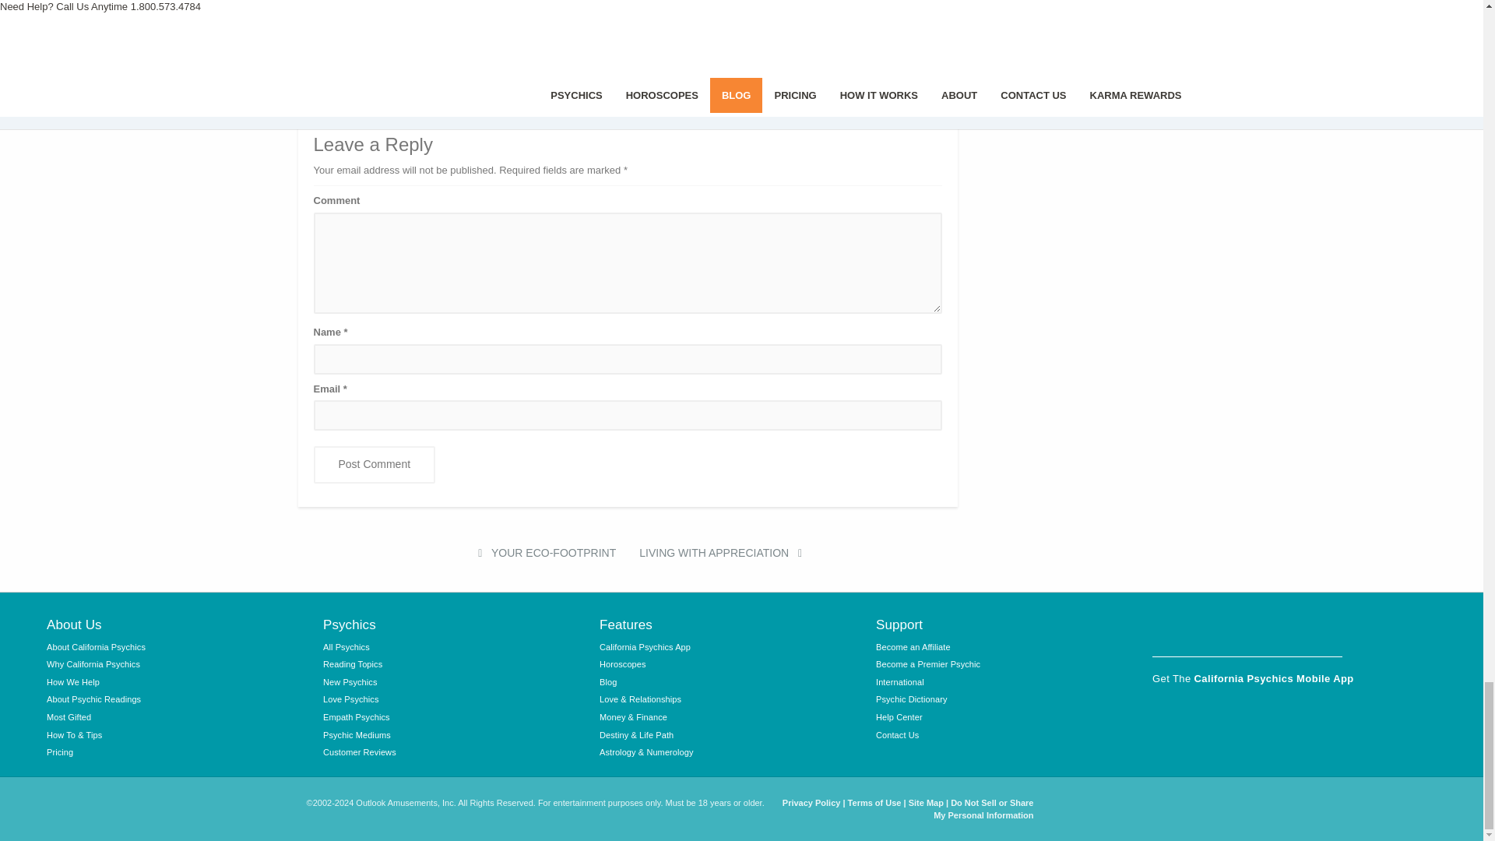 The height and width of the screenshot is (841, 1495). What do you see at coordinates (374, 465) in the screenshot?
I see `Post Comment` at bounding box center [374, 465].